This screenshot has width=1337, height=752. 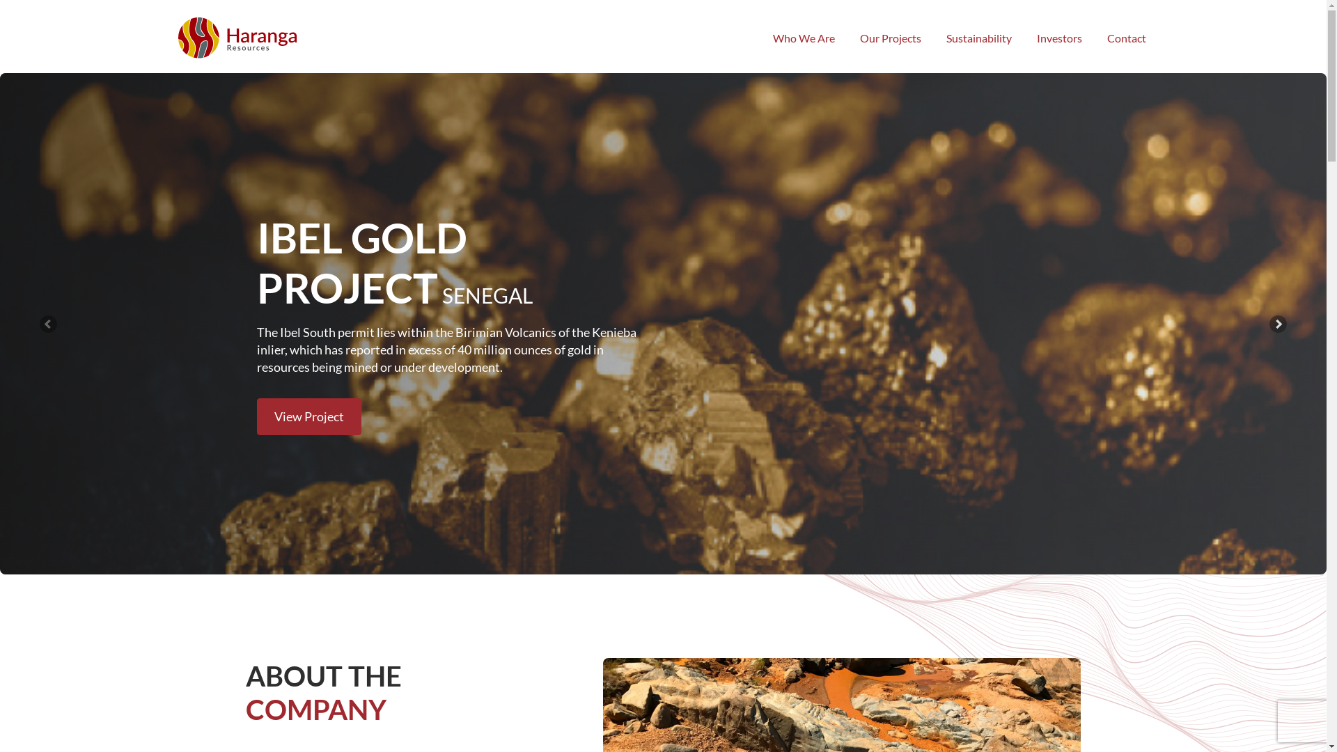 What do you see at coordinates (308, 419) in the screenshot?
I see `View Project` at bounding box center [308, 419].